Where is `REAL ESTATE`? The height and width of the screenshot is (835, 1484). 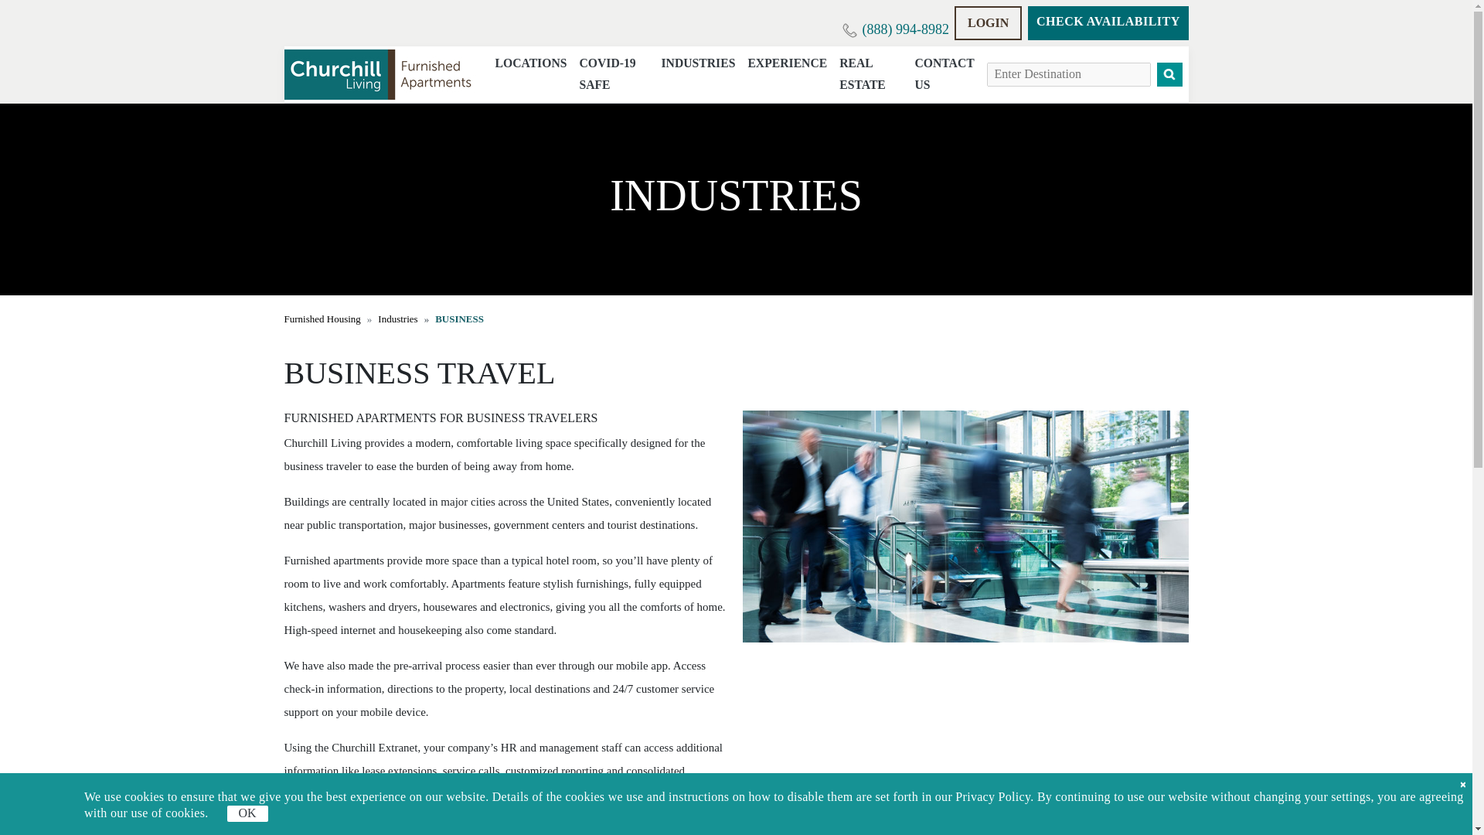
REAL ESTATE is located at coordinates (870, 74).